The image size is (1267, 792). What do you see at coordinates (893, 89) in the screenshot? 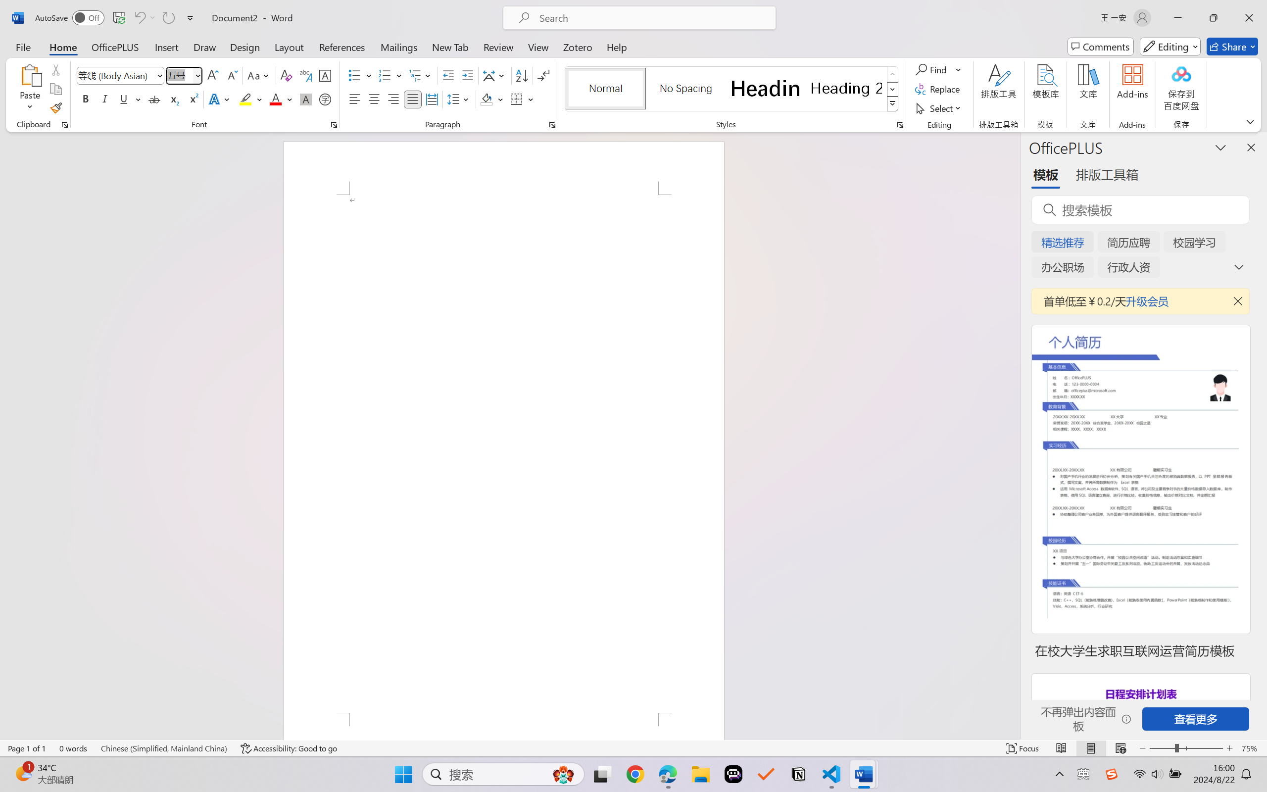
I see `Row Down` at bounding box center [893, 89].